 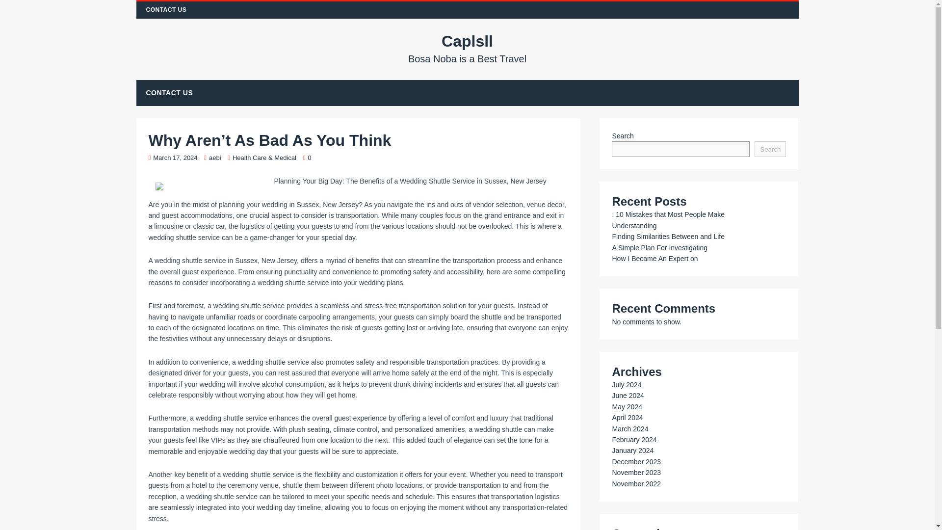 What do you see at coordinates (170, 92) in the screenshot?
I see `CONTACT US` at bounding box center [170, 92].